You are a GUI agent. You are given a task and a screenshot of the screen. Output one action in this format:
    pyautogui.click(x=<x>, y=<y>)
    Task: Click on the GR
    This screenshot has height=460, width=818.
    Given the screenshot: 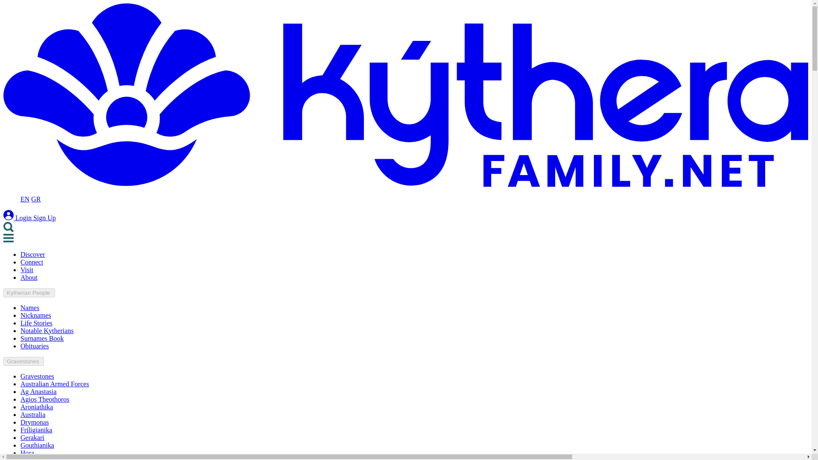 What is the action you would take?
    pyautogui.click(x=35, y=199)
    